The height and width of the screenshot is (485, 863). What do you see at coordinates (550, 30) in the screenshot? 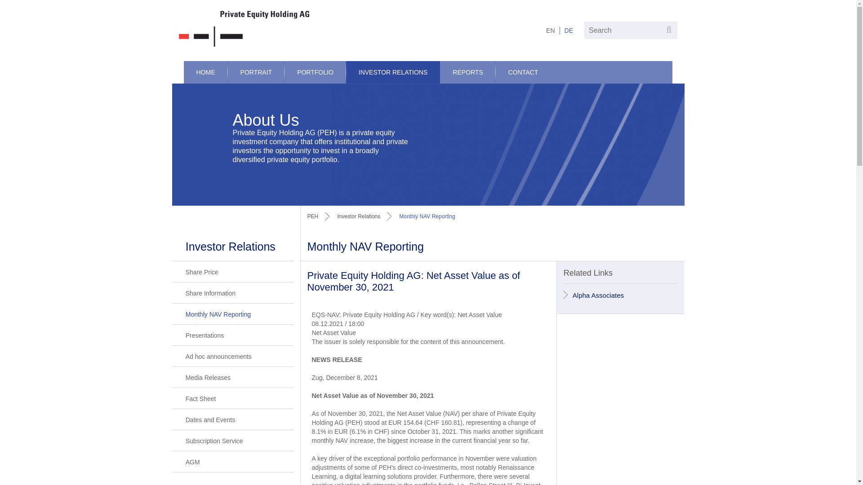
I see `EN` at bounding box center [550, 30].